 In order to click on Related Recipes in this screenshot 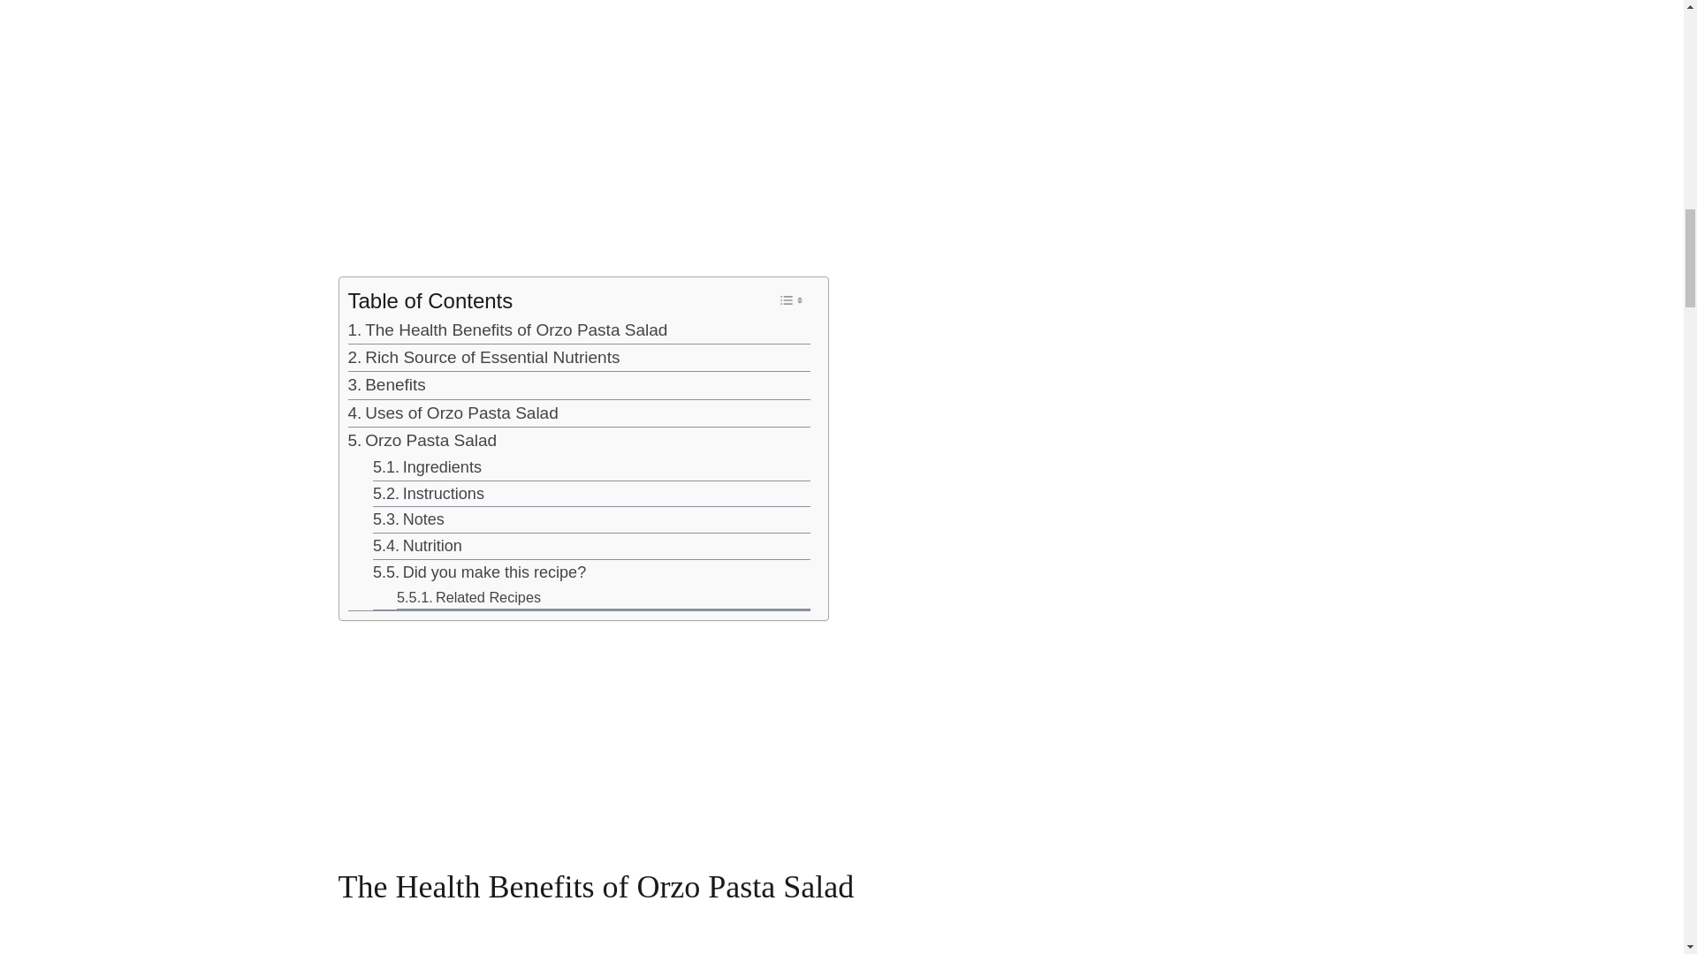, I will do `click(468, 597)`.